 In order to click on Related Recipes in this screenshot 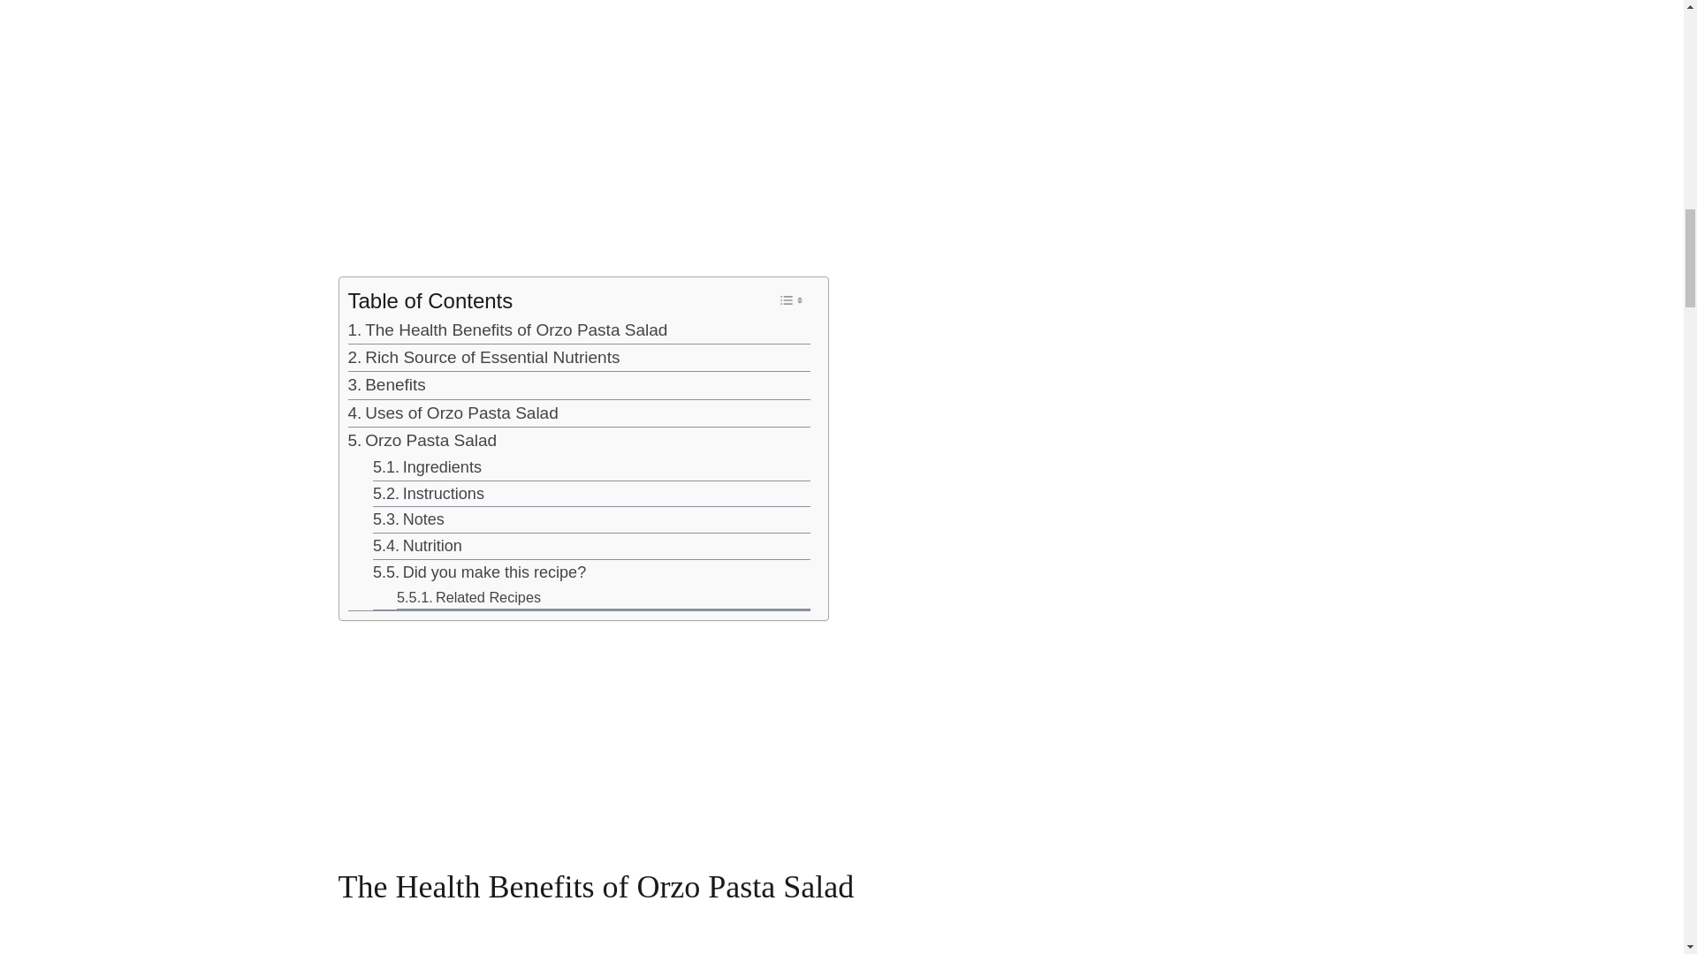, I will do `click(468, 597)`.